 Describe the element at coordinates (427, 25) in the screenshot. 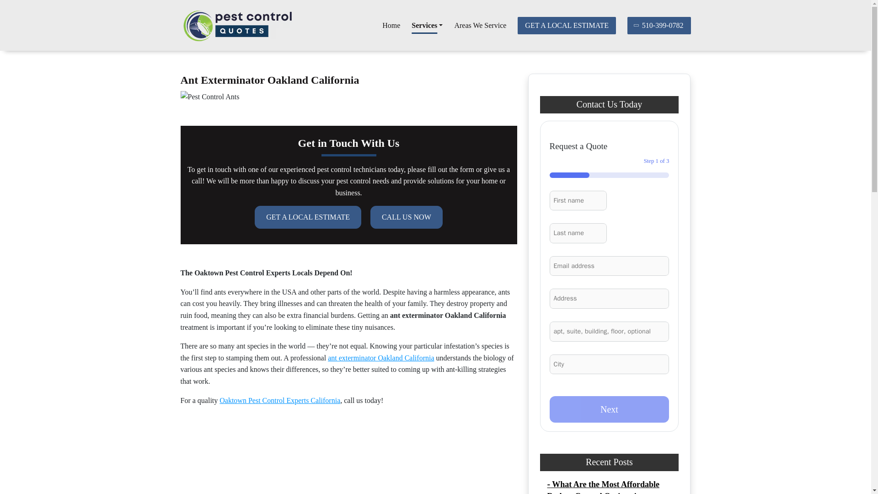

I see `Services` at that location.